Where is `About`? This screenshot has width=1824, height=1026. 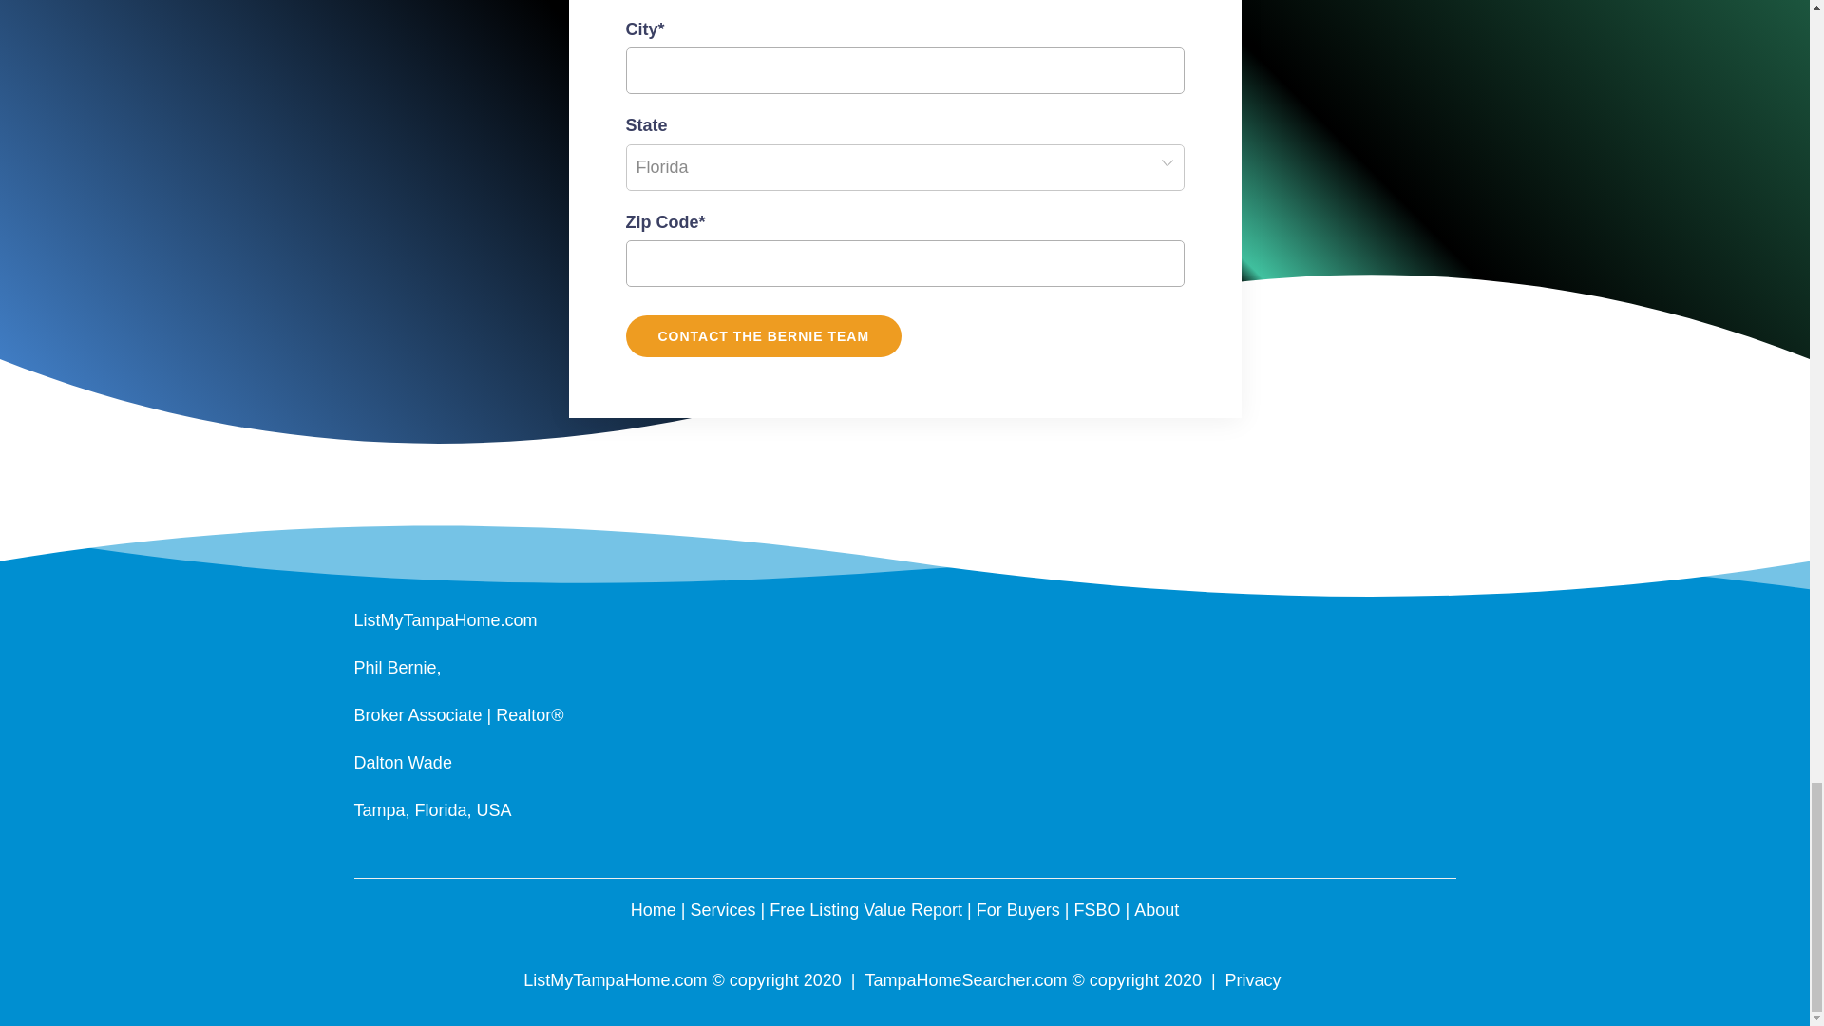
About is located at coordinates (1156, 910).